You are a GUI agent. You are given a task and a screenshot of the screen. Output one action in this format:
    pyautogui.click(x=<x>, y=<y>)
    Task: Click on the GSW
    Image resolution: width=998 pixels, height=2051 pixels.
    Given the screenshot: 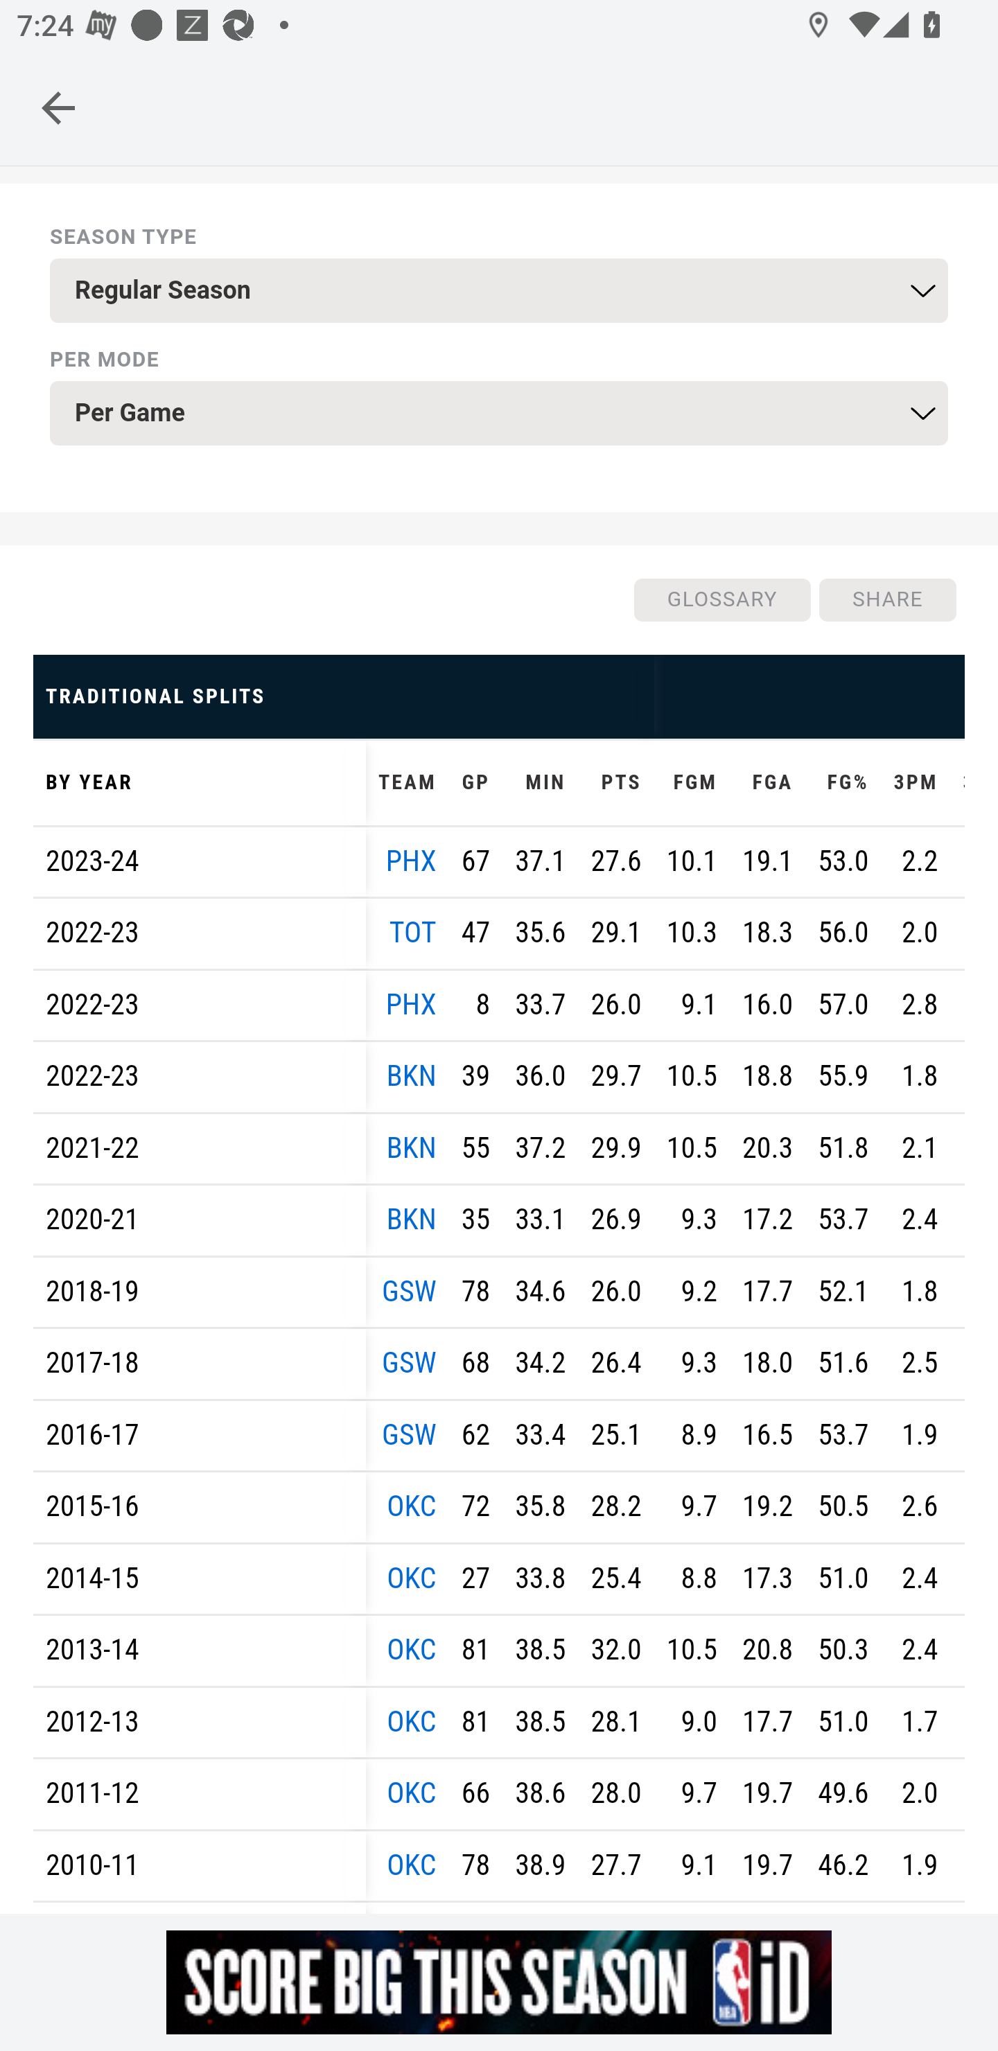 What is the action you would take?
    pyautogui.click(x=408, y=1364)
    